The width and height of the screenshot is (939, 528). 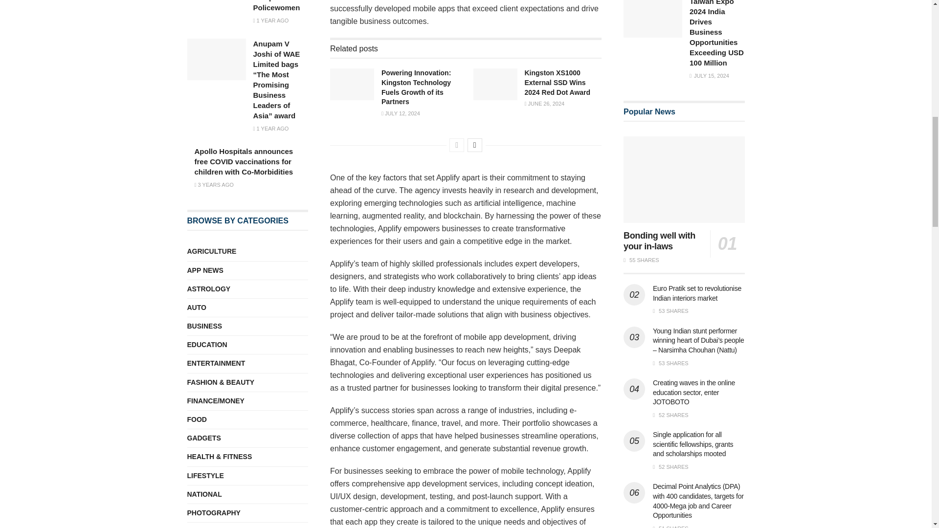 What do you see at coordinates (457, 145) in the screenshot?
I see `Previous` at bounding box center [457, 145].